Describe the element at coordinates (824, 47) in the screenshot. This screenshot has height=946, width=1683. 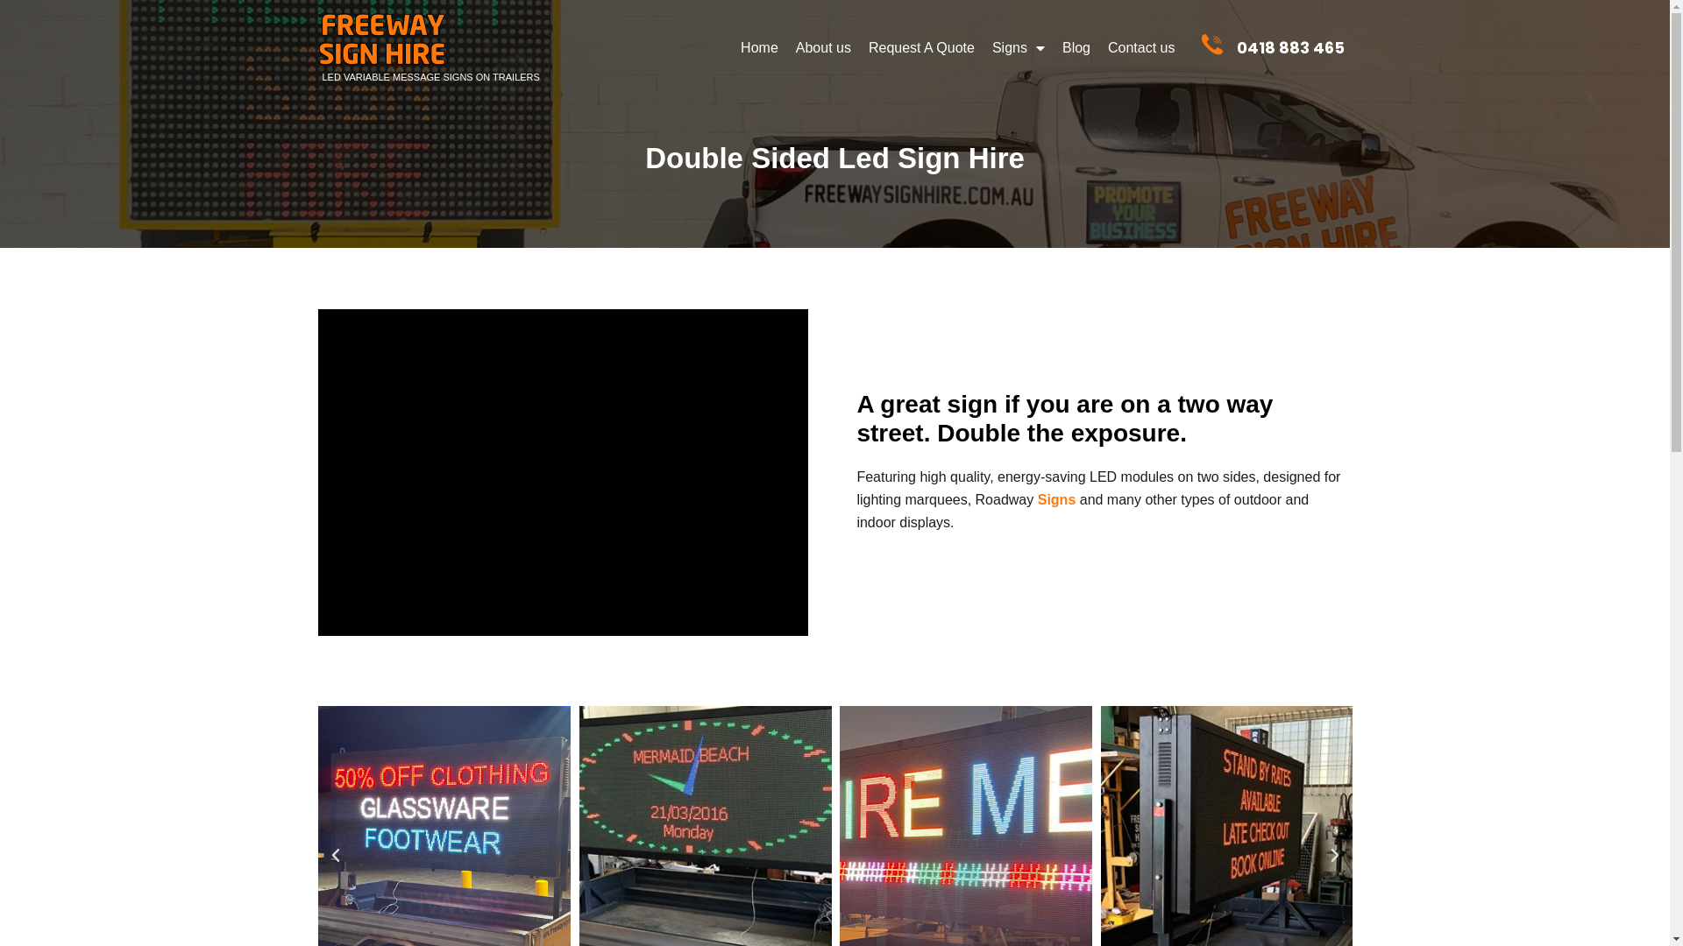
I see `About us` at that location.